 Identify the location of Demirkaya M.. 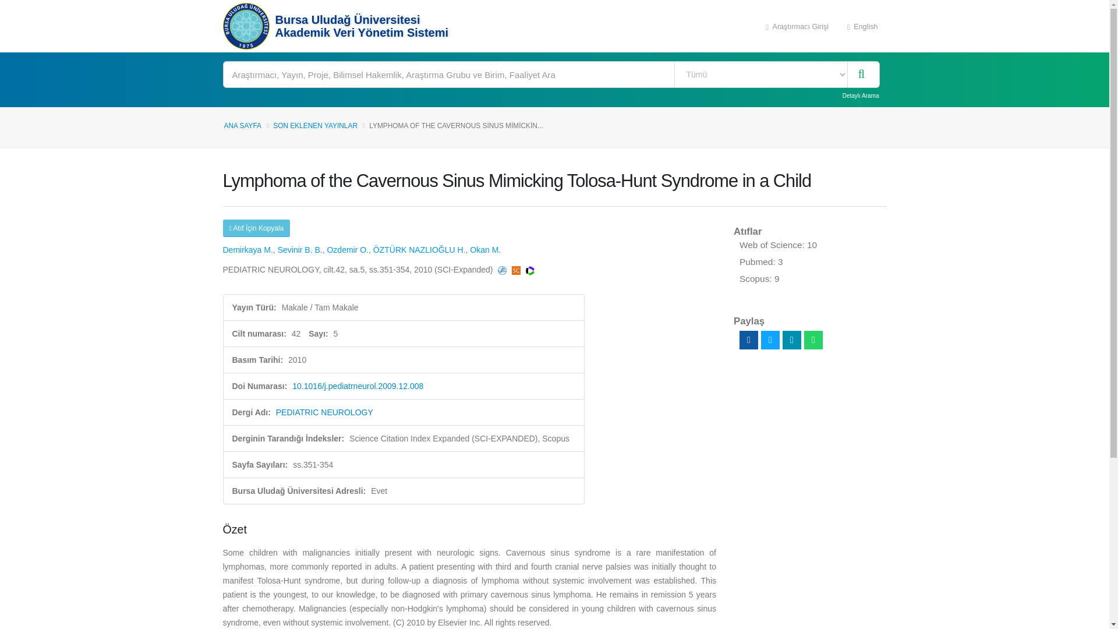
(247, 250).